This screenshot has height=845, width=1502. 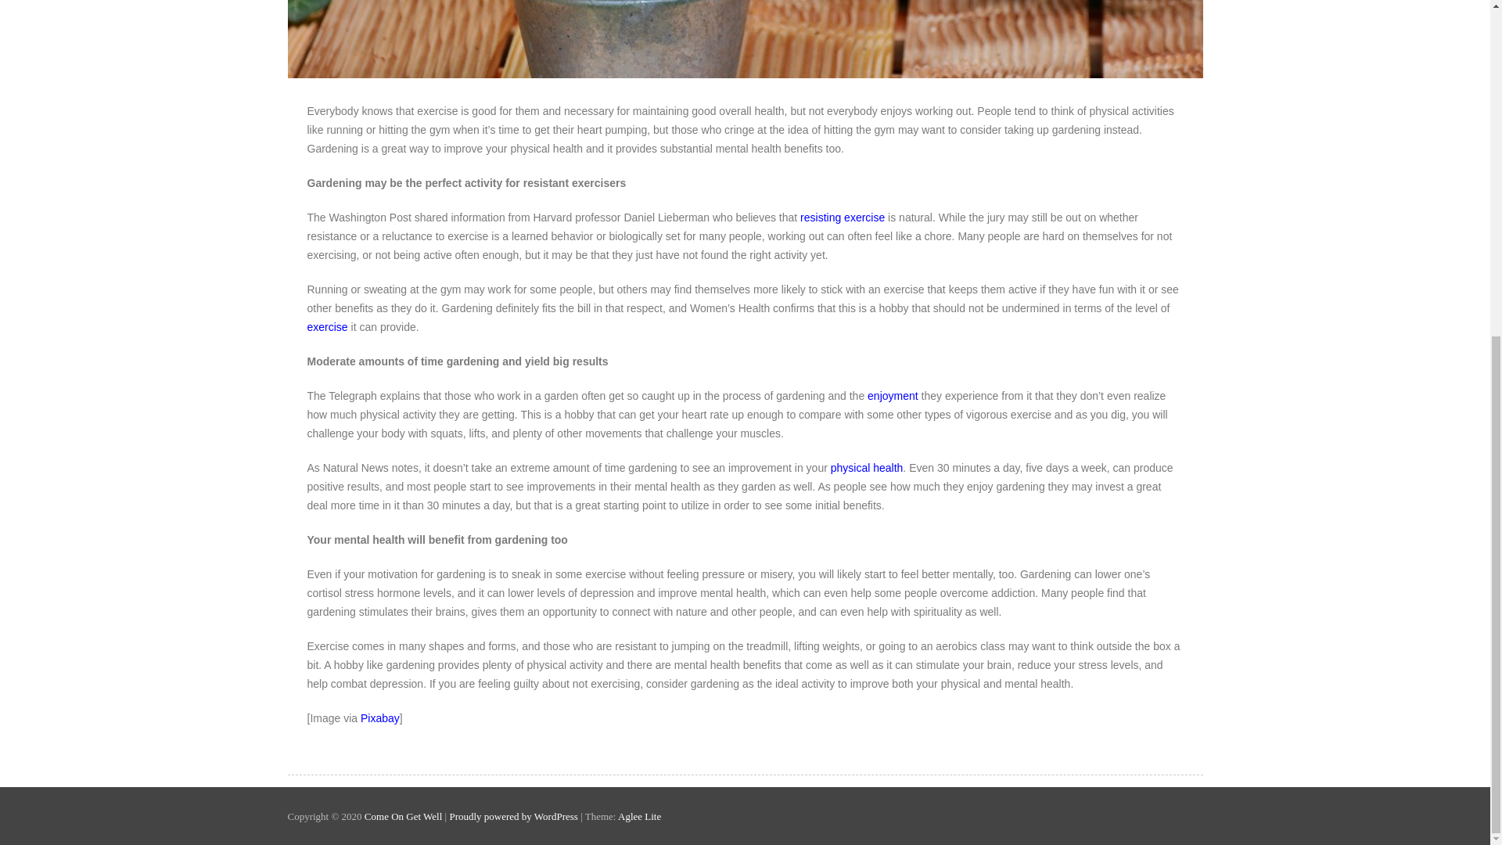 I want to click on Pixabay, so click(x=379, y=718).